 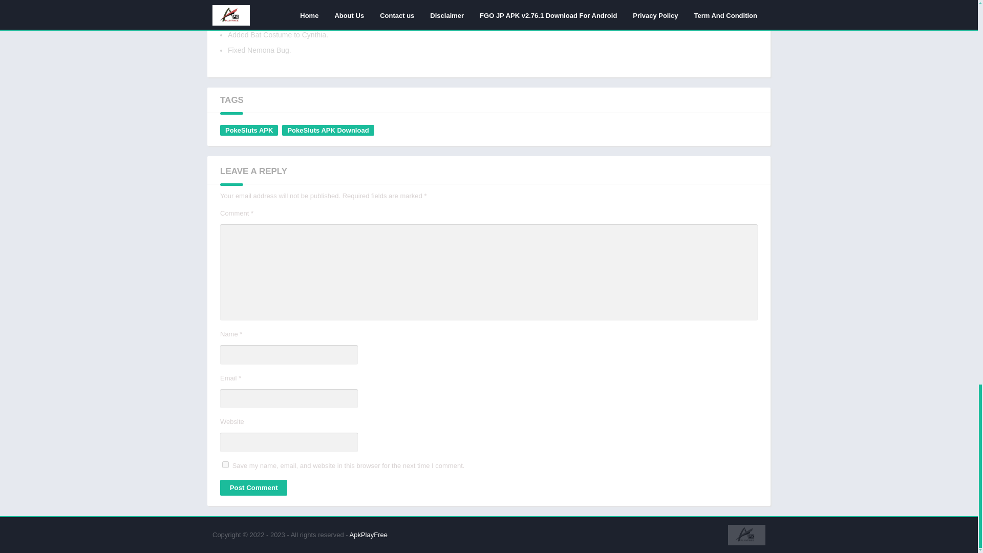 What do you see at coordinates (249, 130) in the screenshot?
I see `PokeSluts APK` at bounding box center [249, 130].